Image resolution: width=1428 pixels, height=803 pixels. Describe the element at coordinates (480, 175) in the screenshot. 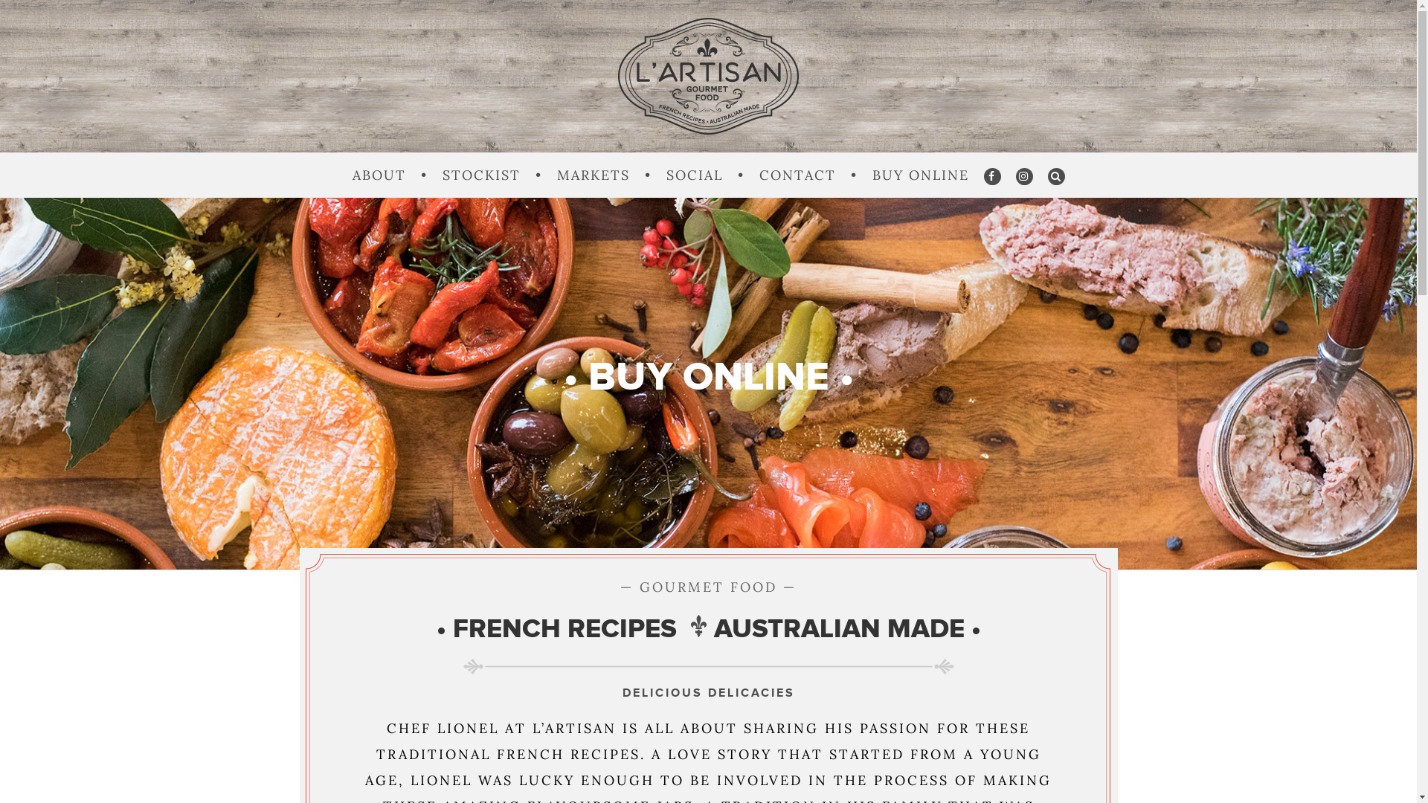

I see `STOCKIST` at that location.